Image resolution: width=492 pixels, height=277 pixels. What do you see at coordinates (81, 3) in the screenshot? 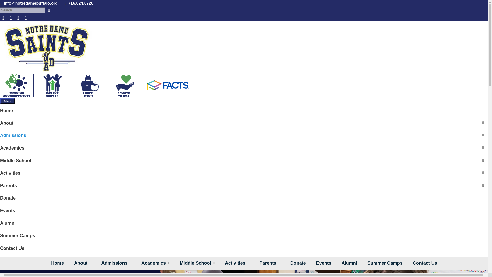
I see `716.824.0726` at bounding box center [81, 3].